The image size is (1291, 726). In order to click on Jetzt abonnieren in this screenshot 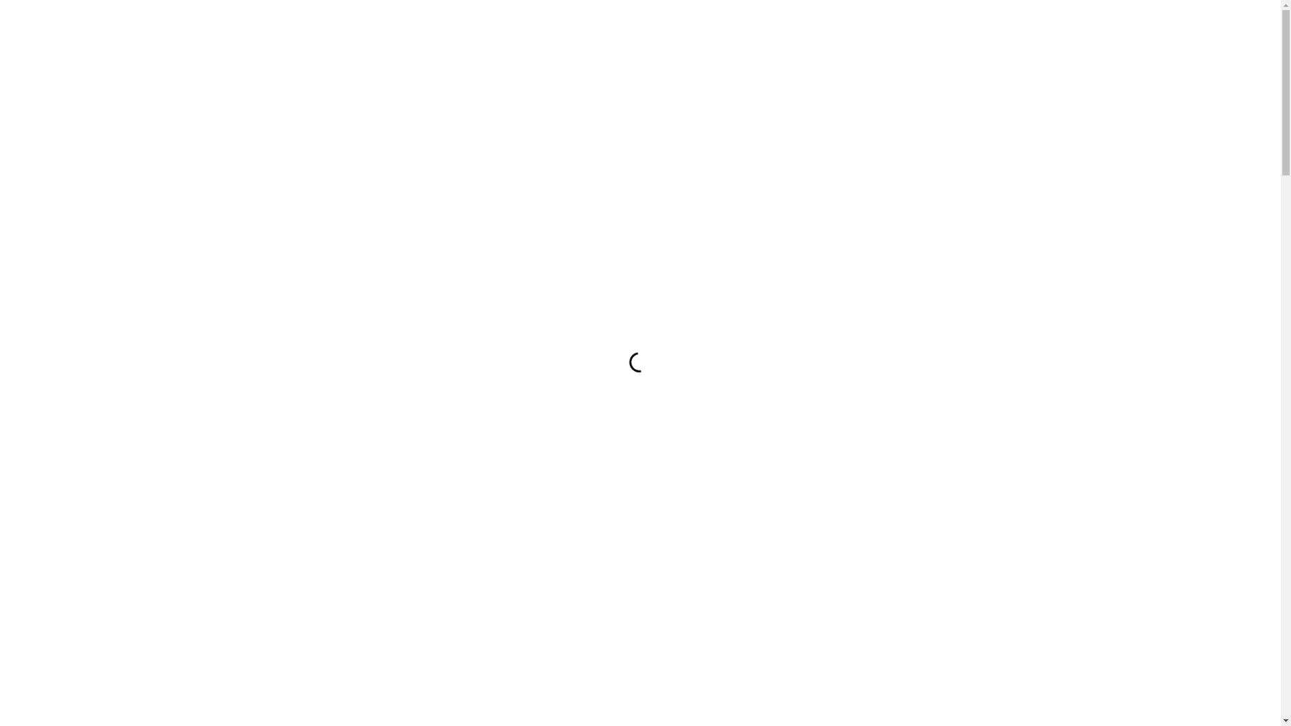, I will do `click(886, 514)`.